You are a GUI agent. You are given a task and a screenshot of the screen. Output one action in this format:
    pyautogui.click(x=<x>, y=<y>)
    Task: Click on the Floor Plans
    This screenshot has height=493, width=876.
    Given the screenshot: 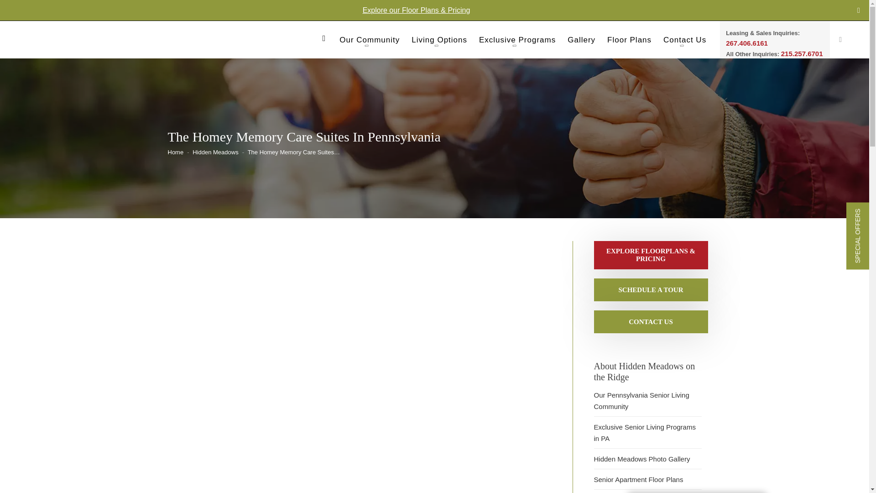 What is the action you would take?
    pyautogui.click(x=629, y=42)
    